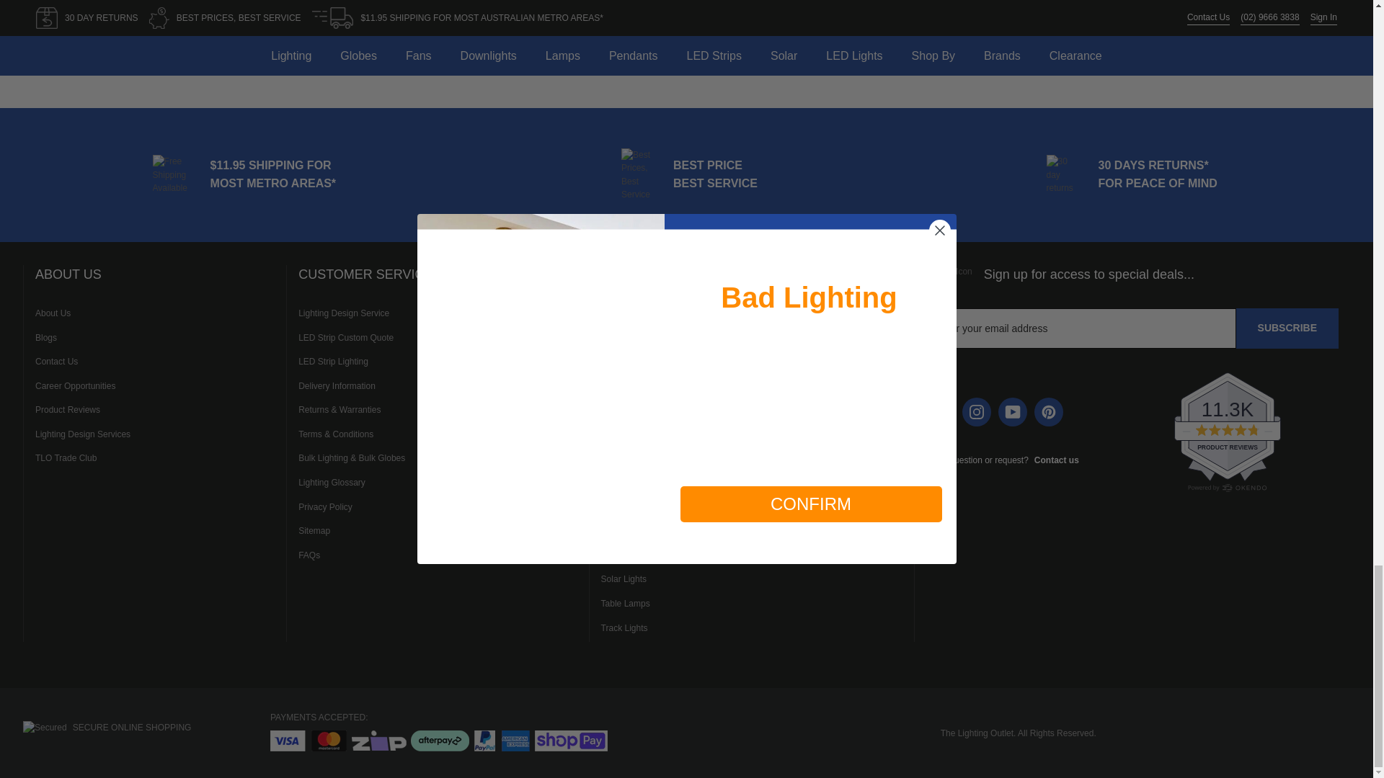 The height and width of the screenshot is (778, 1384). I want to click on Facebook, so click(940, 411).